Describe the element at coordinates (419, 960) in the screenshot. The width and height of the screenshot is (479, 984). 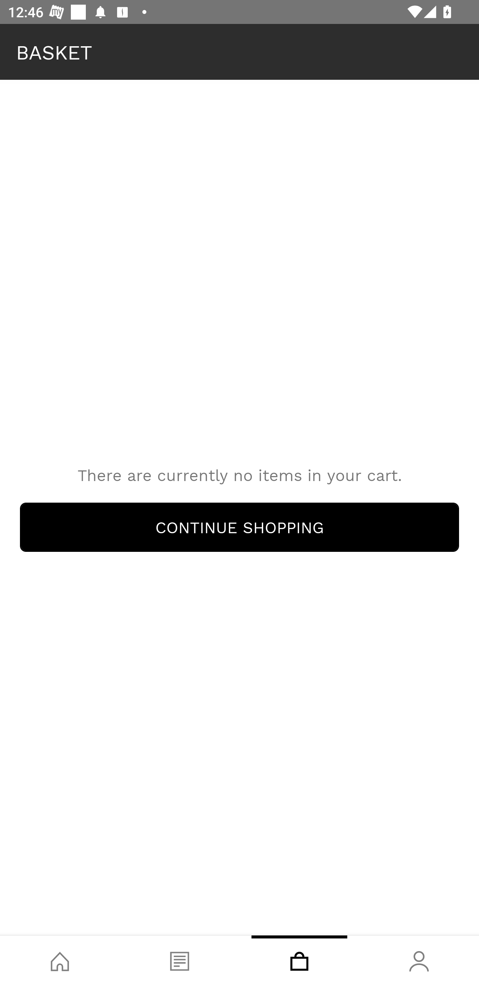
I see `Account, tab, 4 of 4` at that location.